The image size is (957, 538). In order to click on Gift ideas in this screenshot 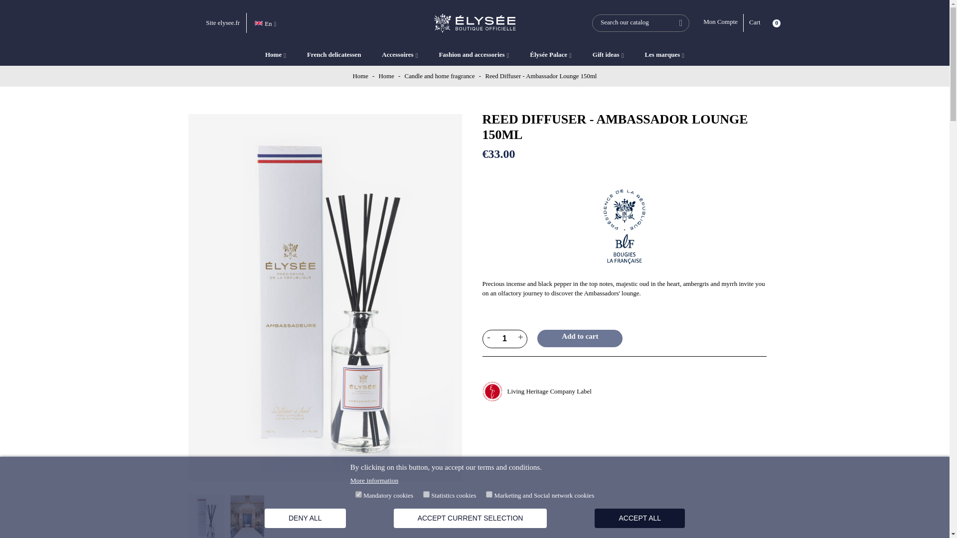, I will do `click(608, 55)`.